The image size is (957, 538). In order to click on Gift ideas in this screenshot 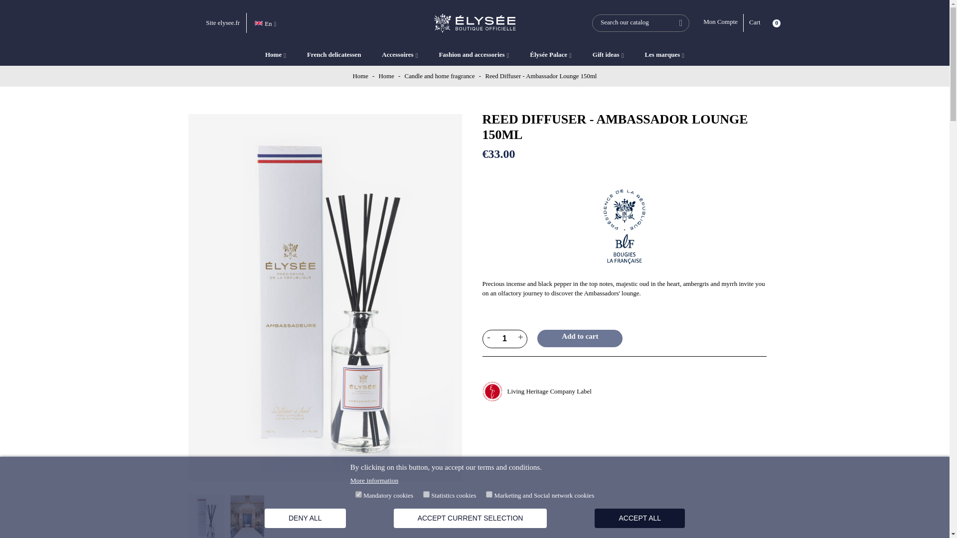, I will do `click(608, 55)`.